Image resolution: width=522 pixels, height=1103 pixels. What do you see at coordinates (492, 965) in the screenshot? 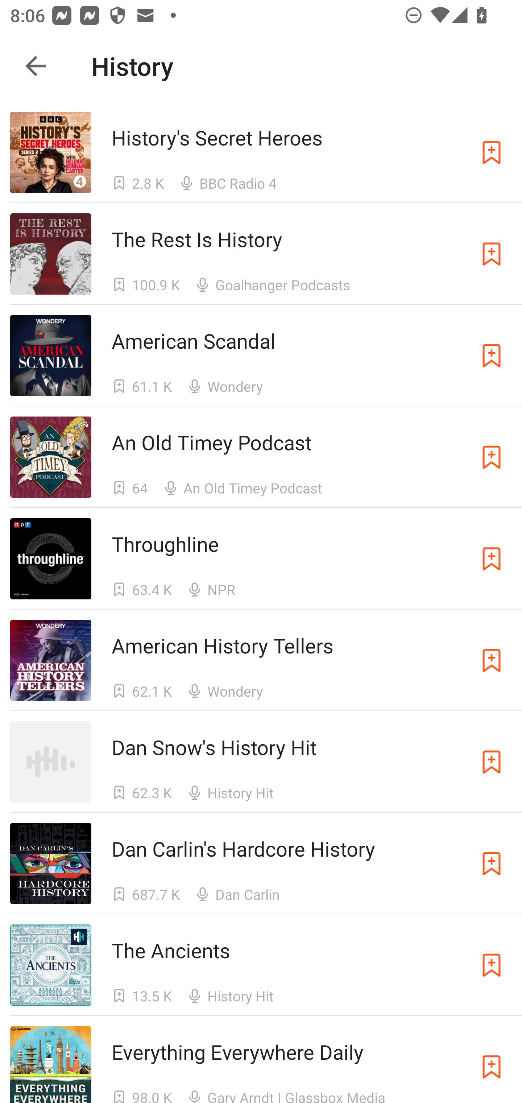
I see `Subscribe` at bounding box center [492, 965].